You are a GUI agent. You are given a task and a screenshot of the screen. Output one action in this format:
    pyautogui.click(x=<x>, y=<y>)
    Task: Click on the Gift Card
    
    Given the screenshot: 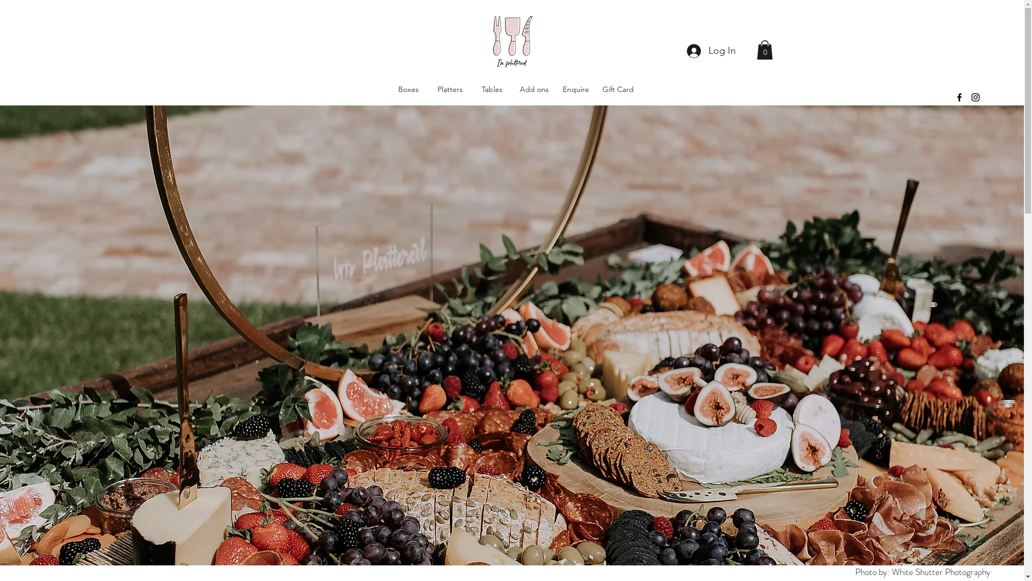 What is the action you would take?
    pyautogui.click(x=618, y=89)
    